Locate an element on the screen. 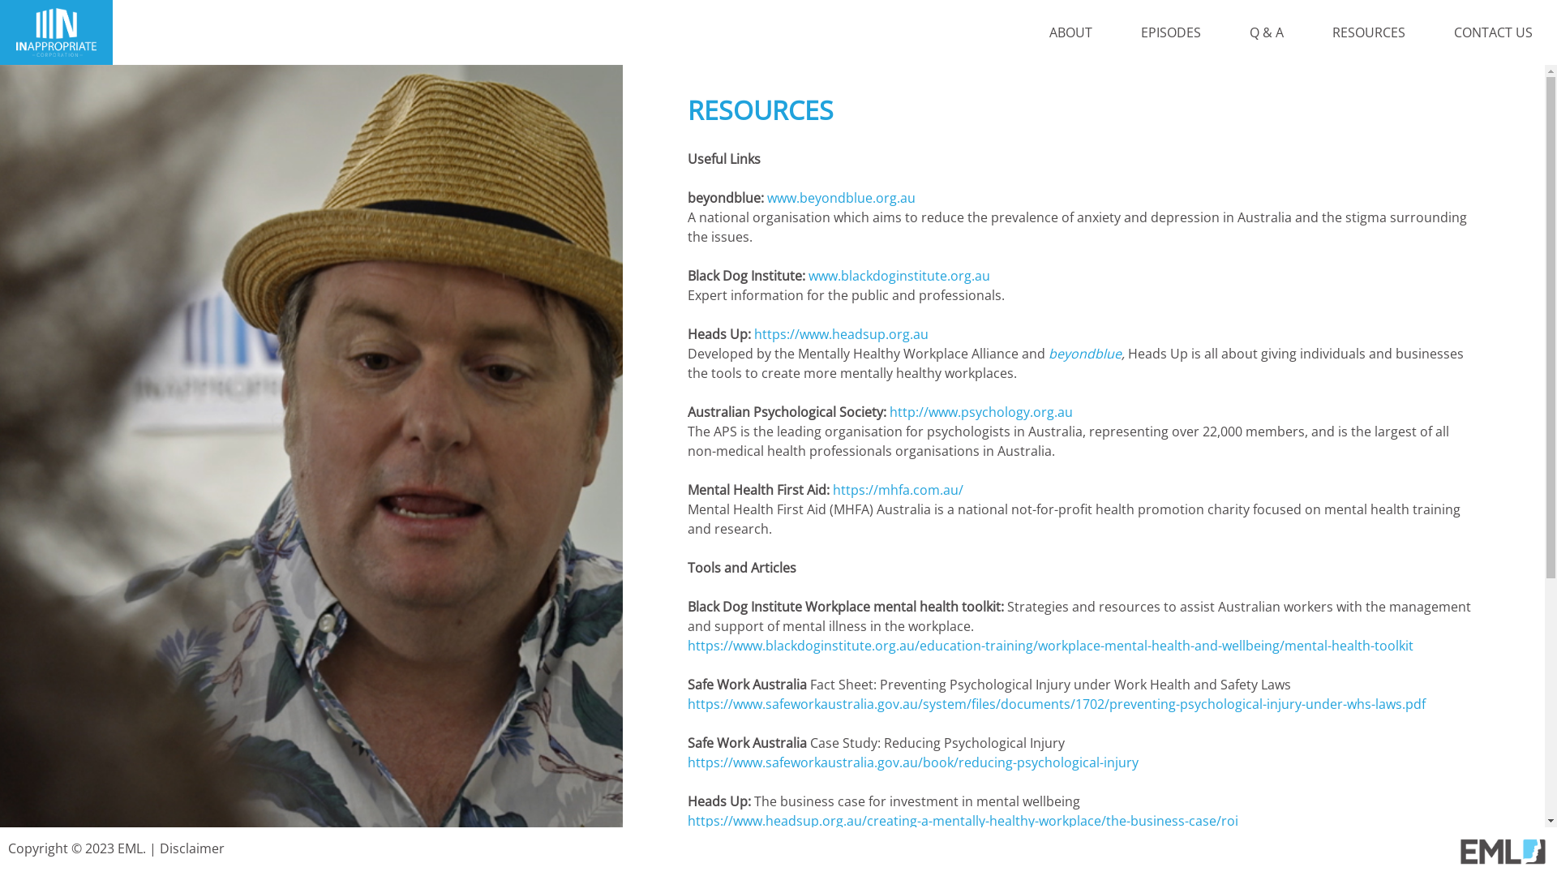 The image size is (1557, 876). Disclaimer is located at coordinates (192, 848).